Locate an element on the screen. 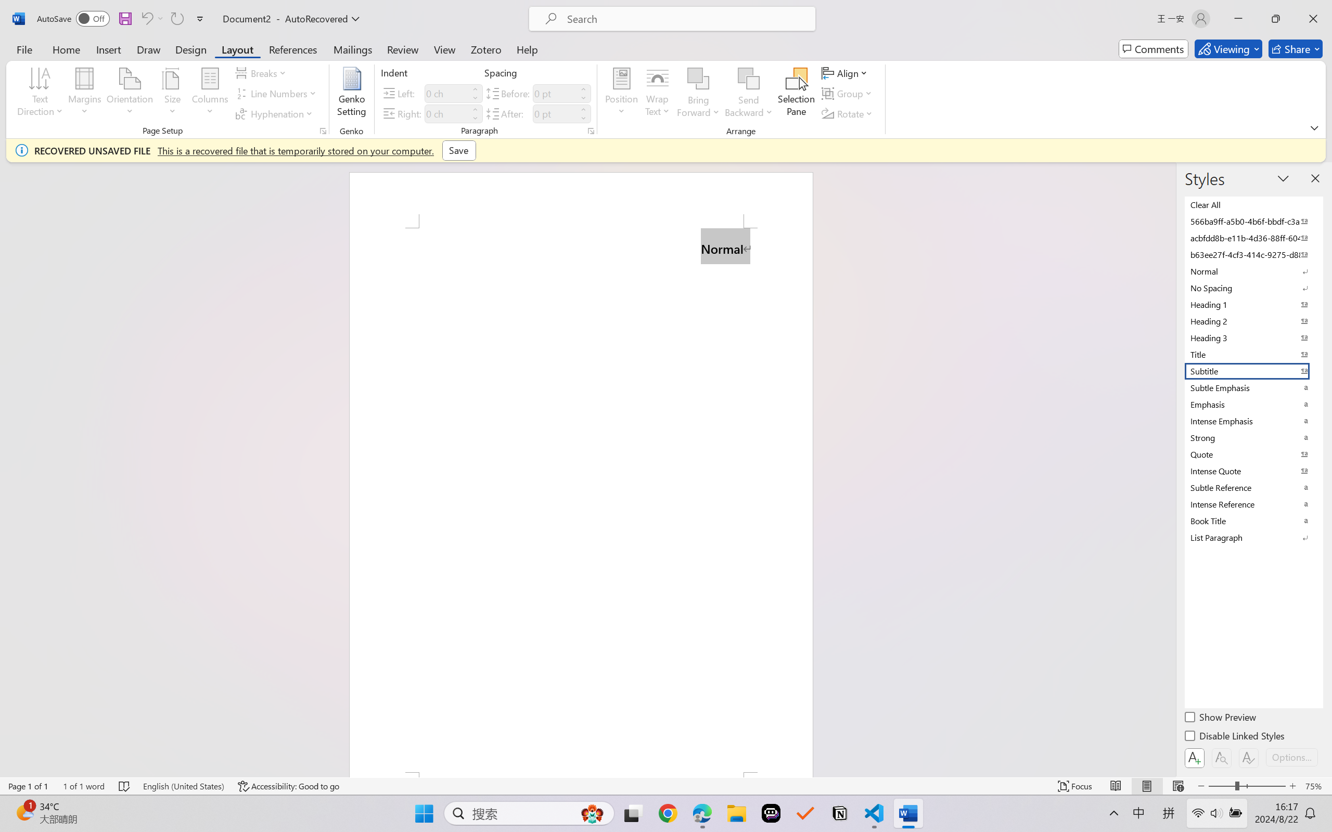 This screenshot has width=1332, height=832. Options... is located at coordinates (1291, 757).